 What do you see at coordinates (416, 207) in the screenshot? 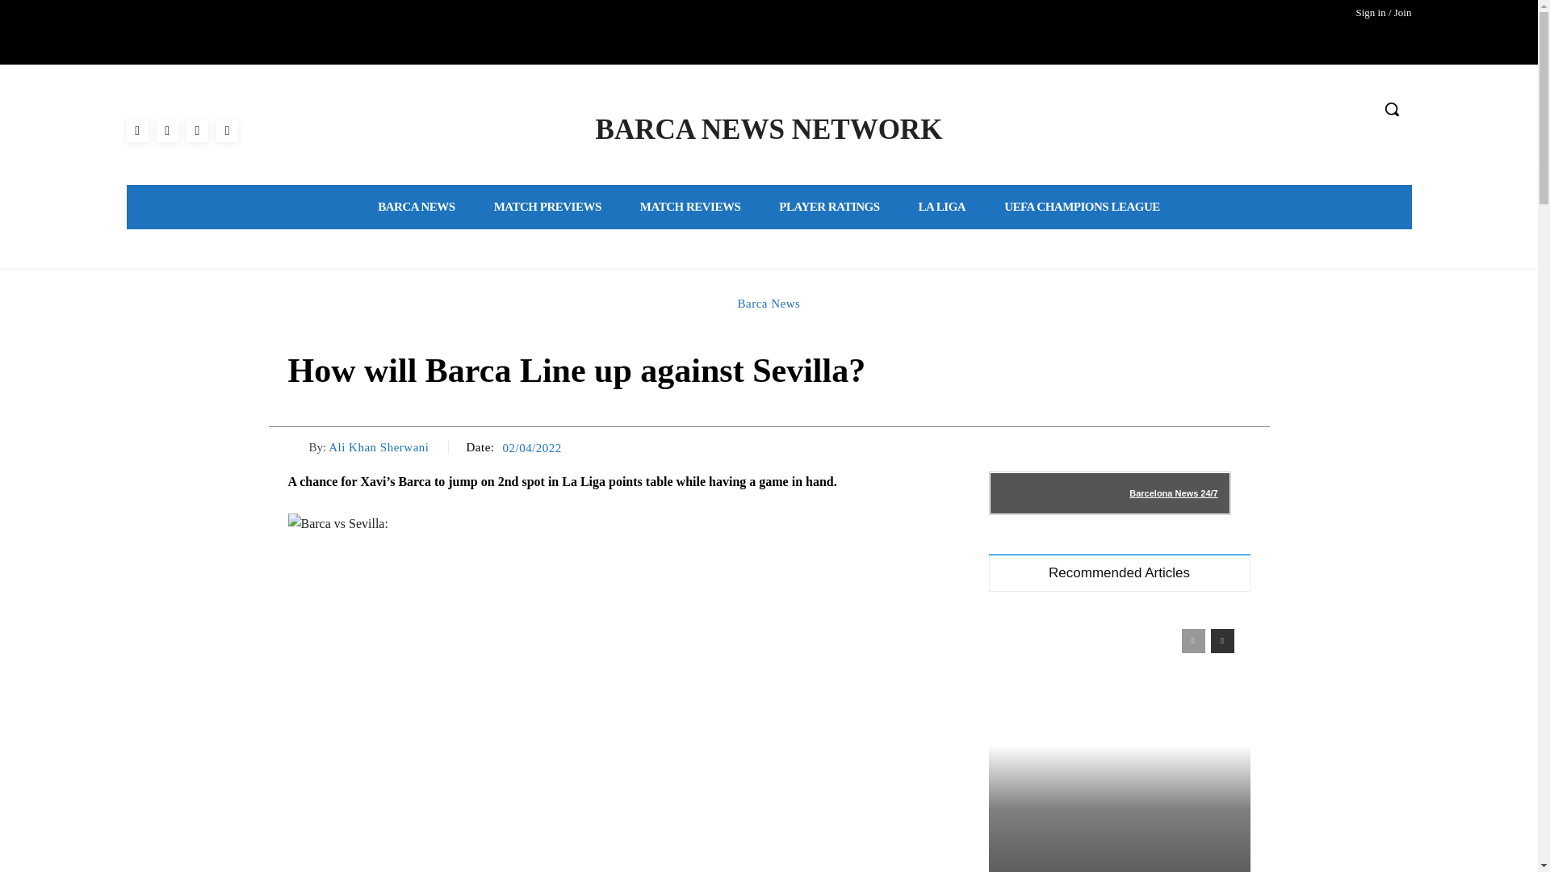
I see `BARCA NEWS` at bounding box center [416, 207].